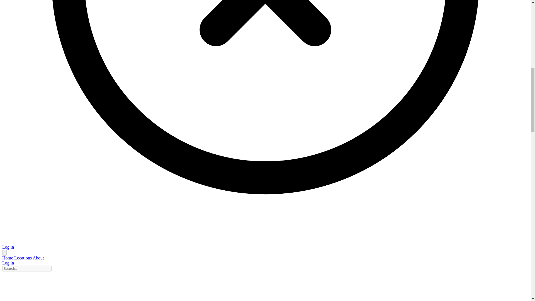 The image size is (535, 301). Describe the element at coordinates (23, 258) in the screenshot. I see `Locations` at that location.